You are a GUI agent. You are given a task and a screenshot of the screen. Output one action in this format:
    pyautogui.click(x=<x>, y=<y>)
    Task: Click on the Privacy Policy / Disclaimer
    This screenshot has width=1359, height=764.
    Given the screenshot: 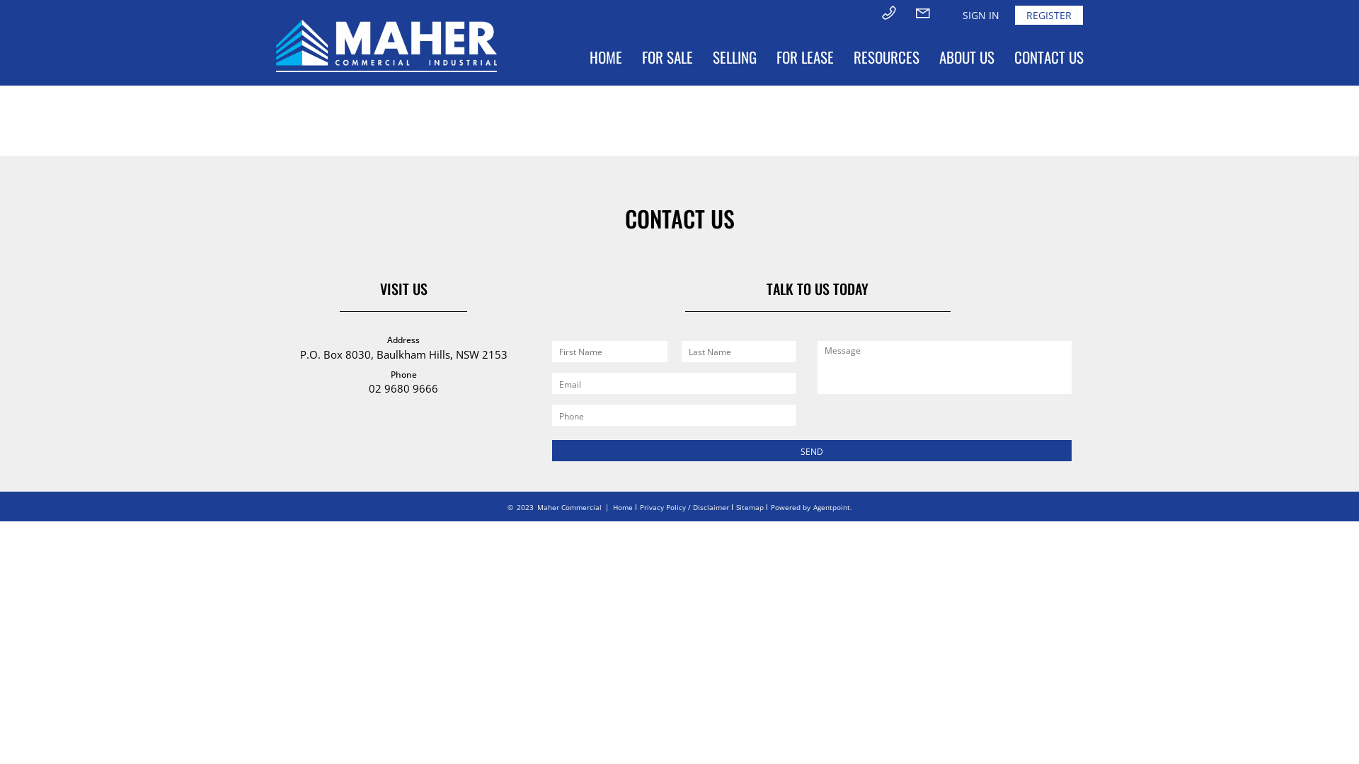 What is the action you would take?
    pyautogui.click(x=684, y=507)
    